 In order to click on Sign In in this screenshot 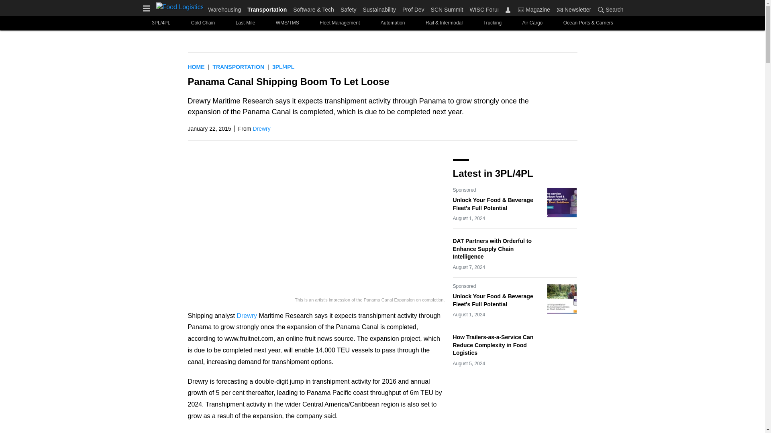, I will do `click(508, 10)`.